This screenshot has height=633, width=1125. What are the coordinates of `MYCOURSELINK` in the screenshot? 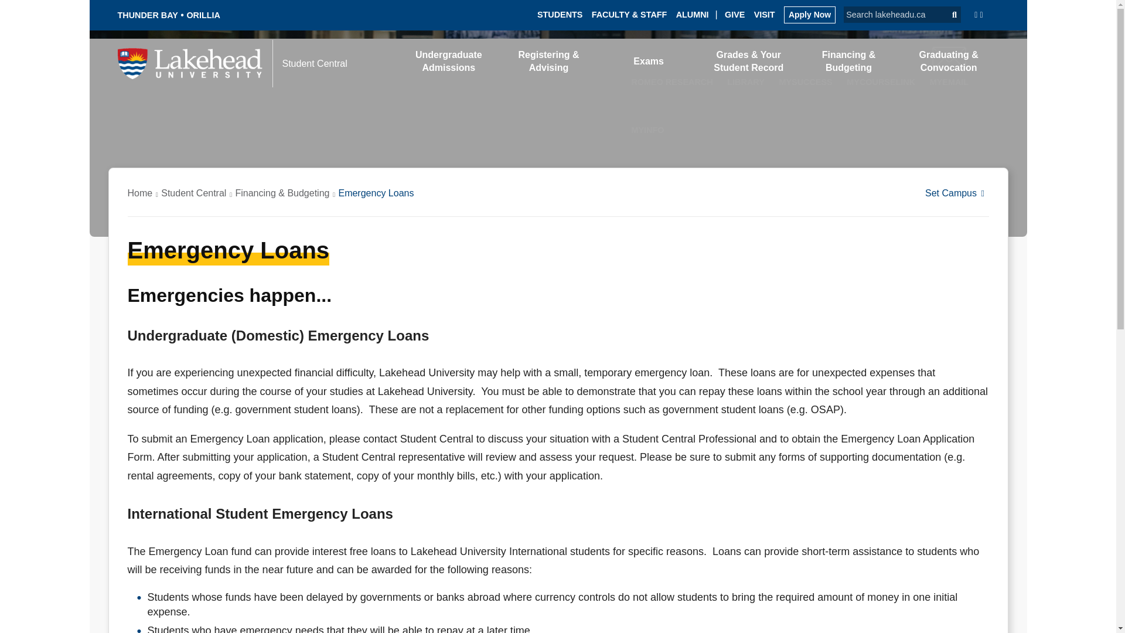 It's located at (881, 62).